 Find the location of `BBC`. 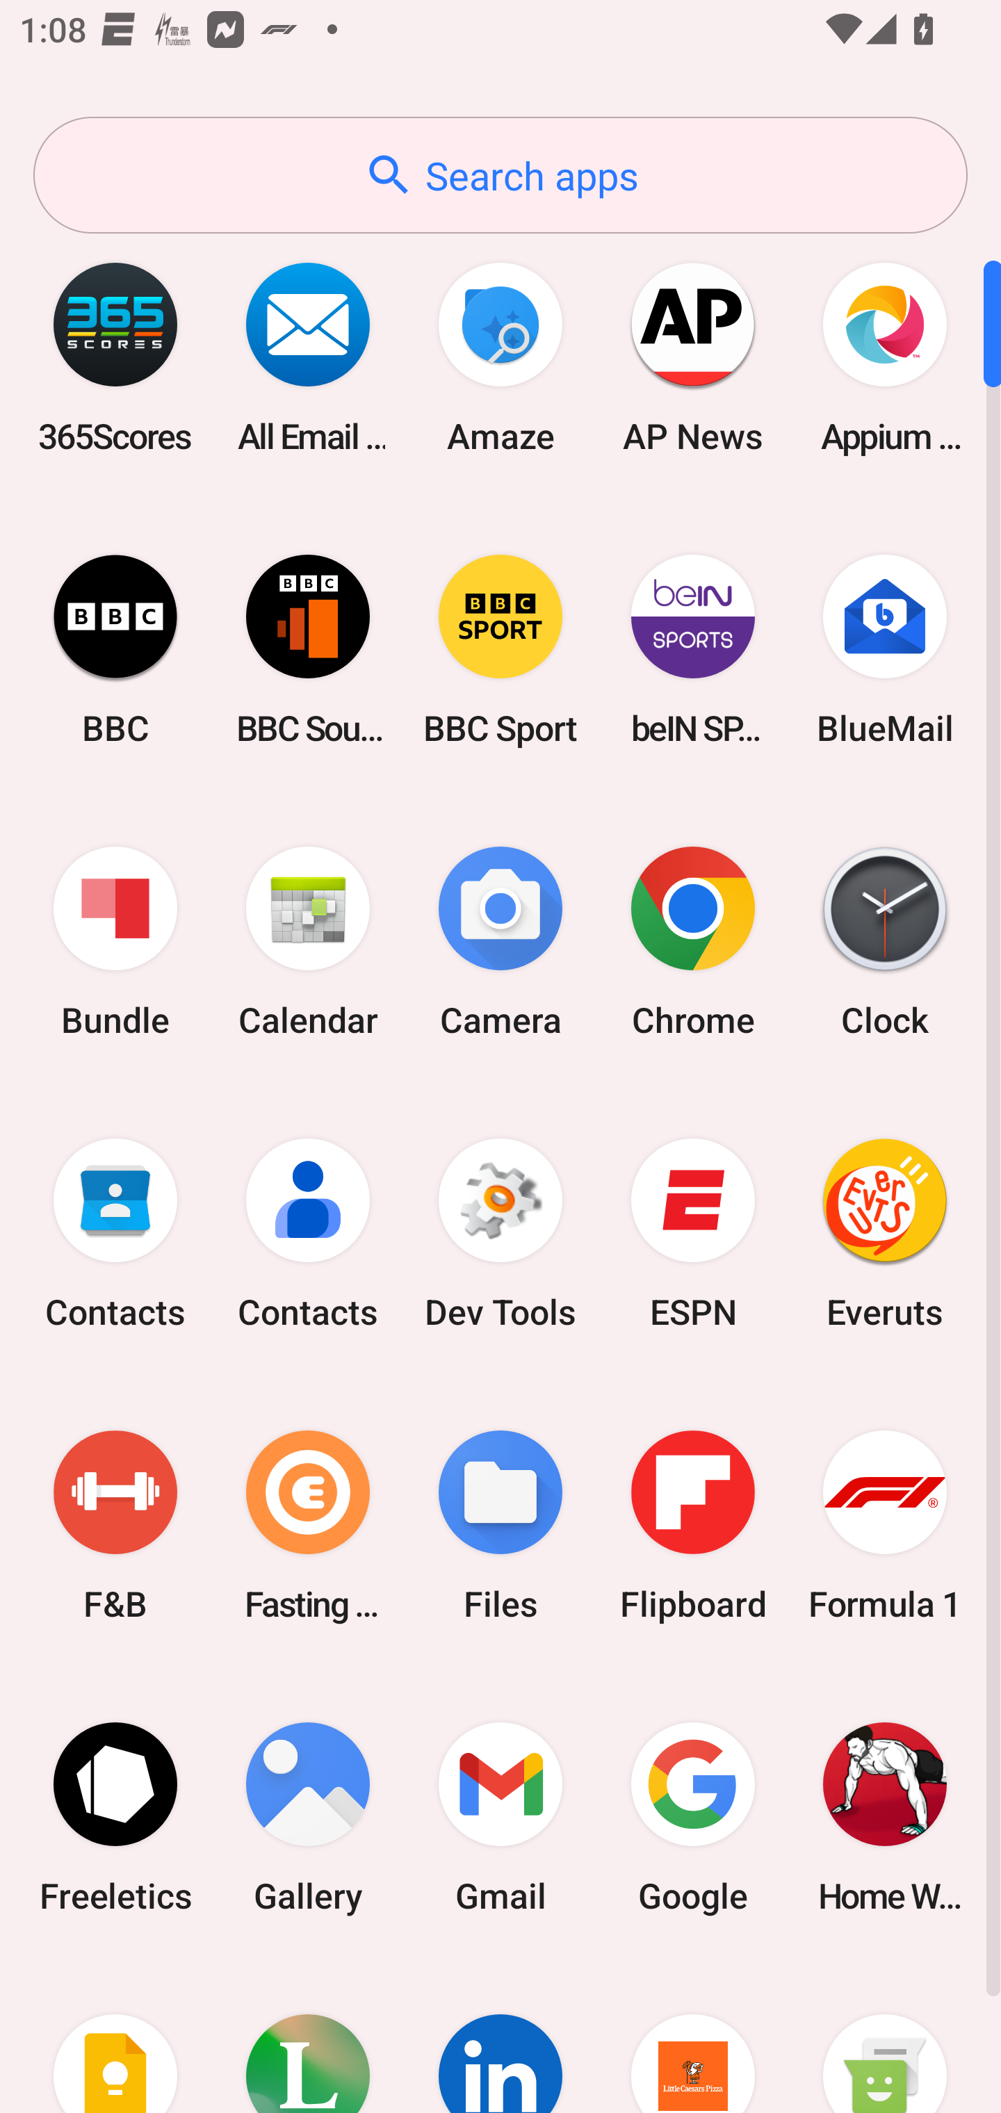

BBC is located at coordinates (115, 649).